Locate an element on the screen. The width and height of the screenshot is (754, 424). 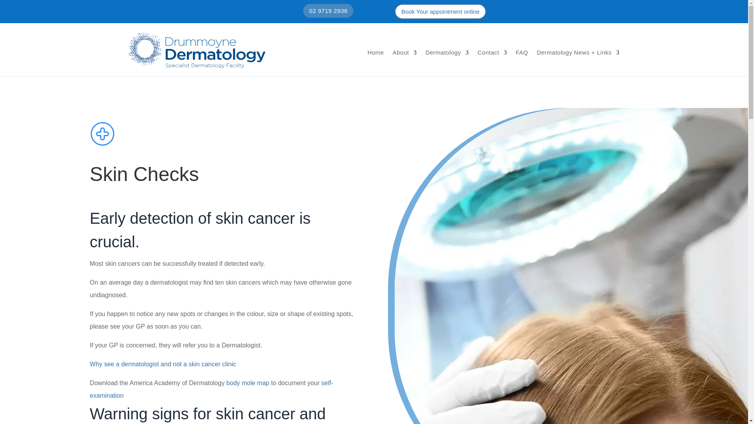
Book Your appointment online is located at coordinates (440, 11).